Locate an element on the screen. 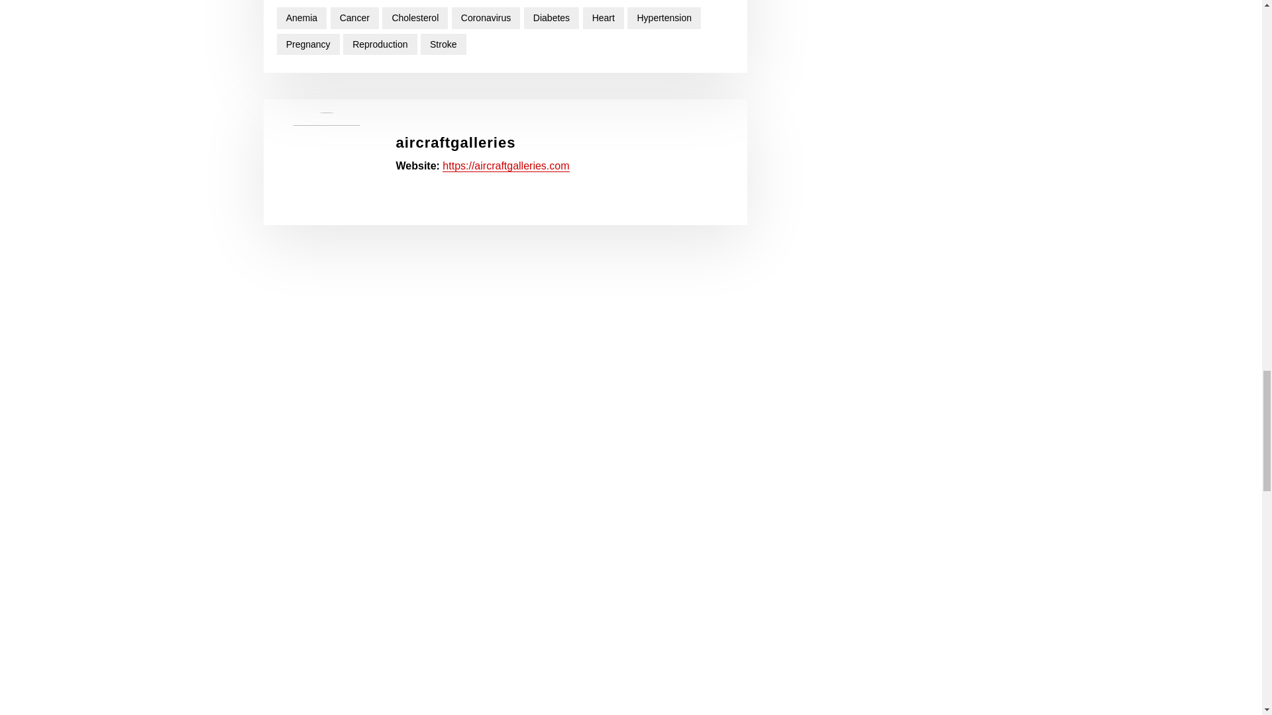  Cancer is located at coordinates (355, 18).